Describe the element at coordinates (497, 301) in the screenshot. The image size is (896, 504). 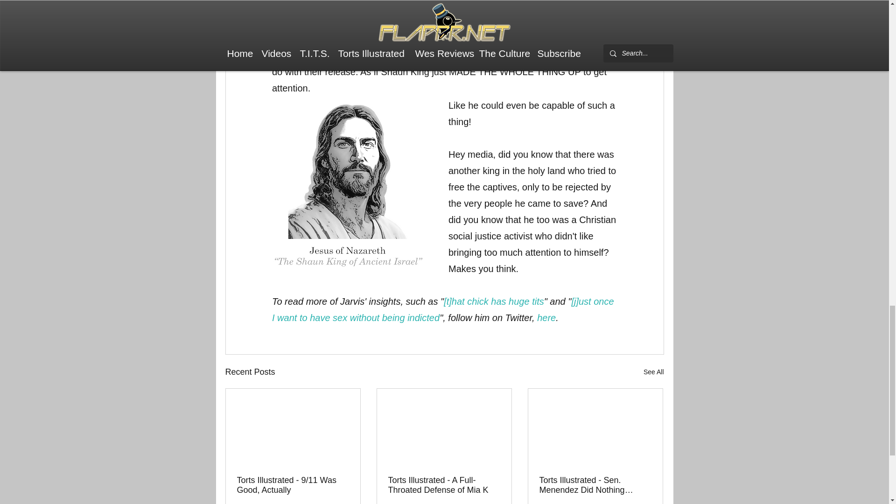
I see `hat chick has huge tits` at that location.